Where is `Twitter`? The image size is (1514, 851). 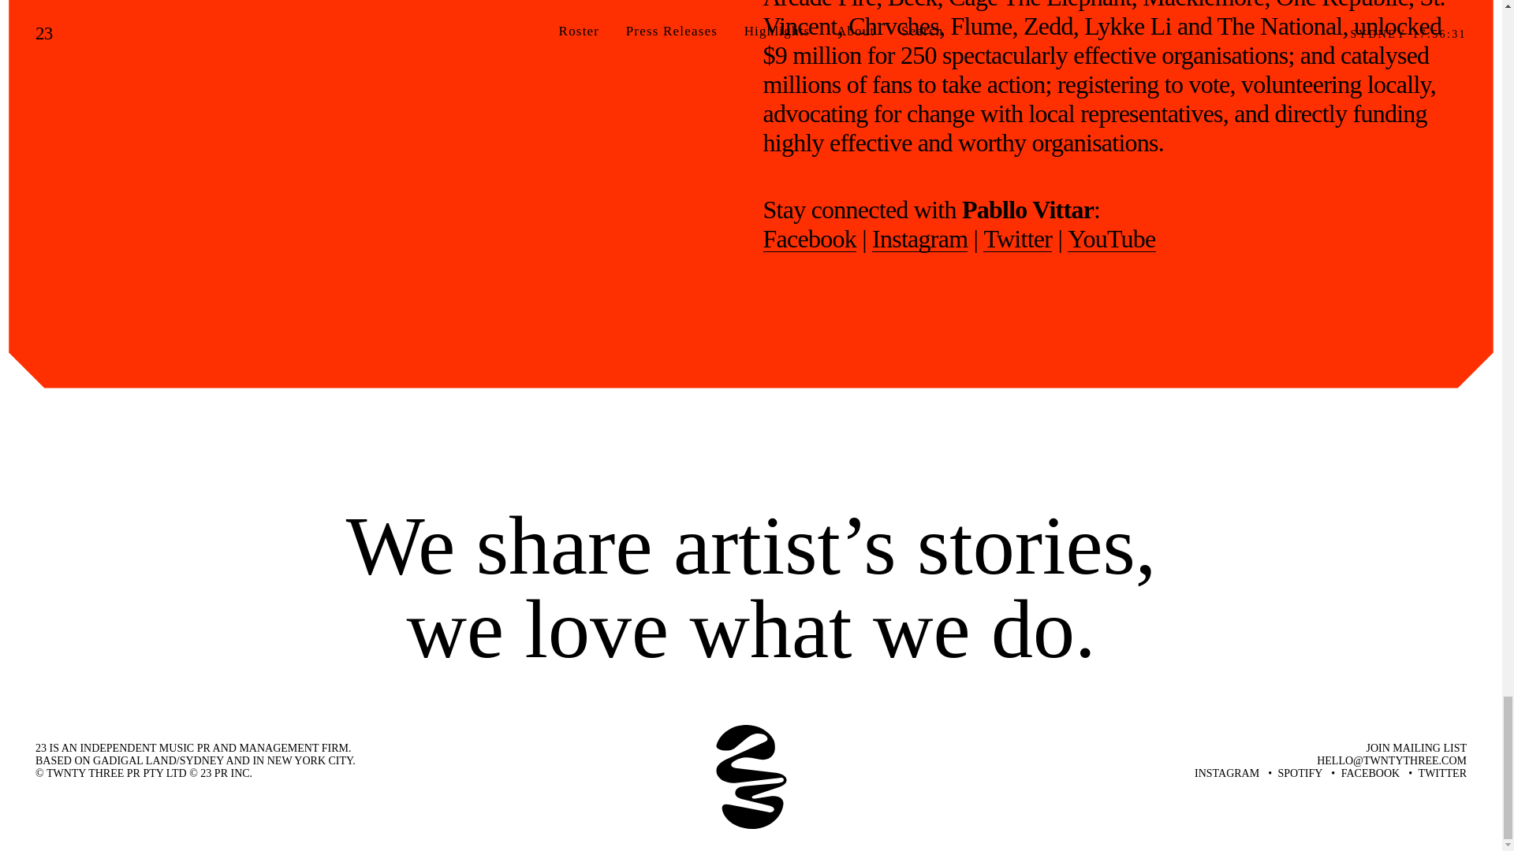
Twitter is located at coordinates (1017, 239).